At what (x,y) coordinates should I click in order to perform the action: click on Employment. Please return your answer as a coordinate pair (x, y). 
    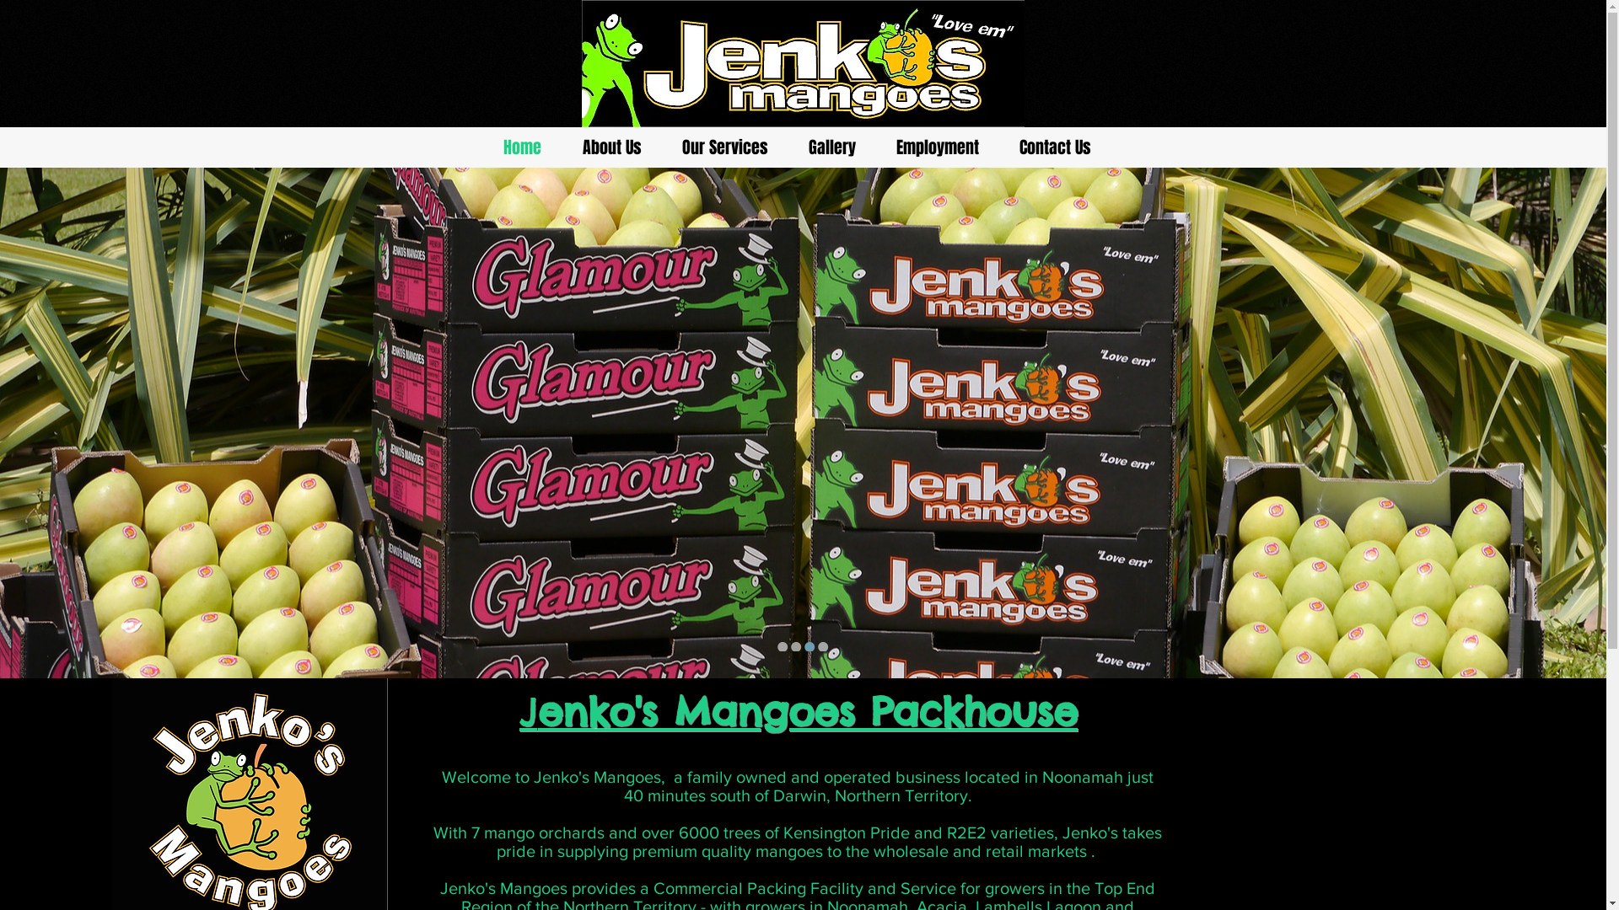
    Looking at the image, I should click on (937, 147).